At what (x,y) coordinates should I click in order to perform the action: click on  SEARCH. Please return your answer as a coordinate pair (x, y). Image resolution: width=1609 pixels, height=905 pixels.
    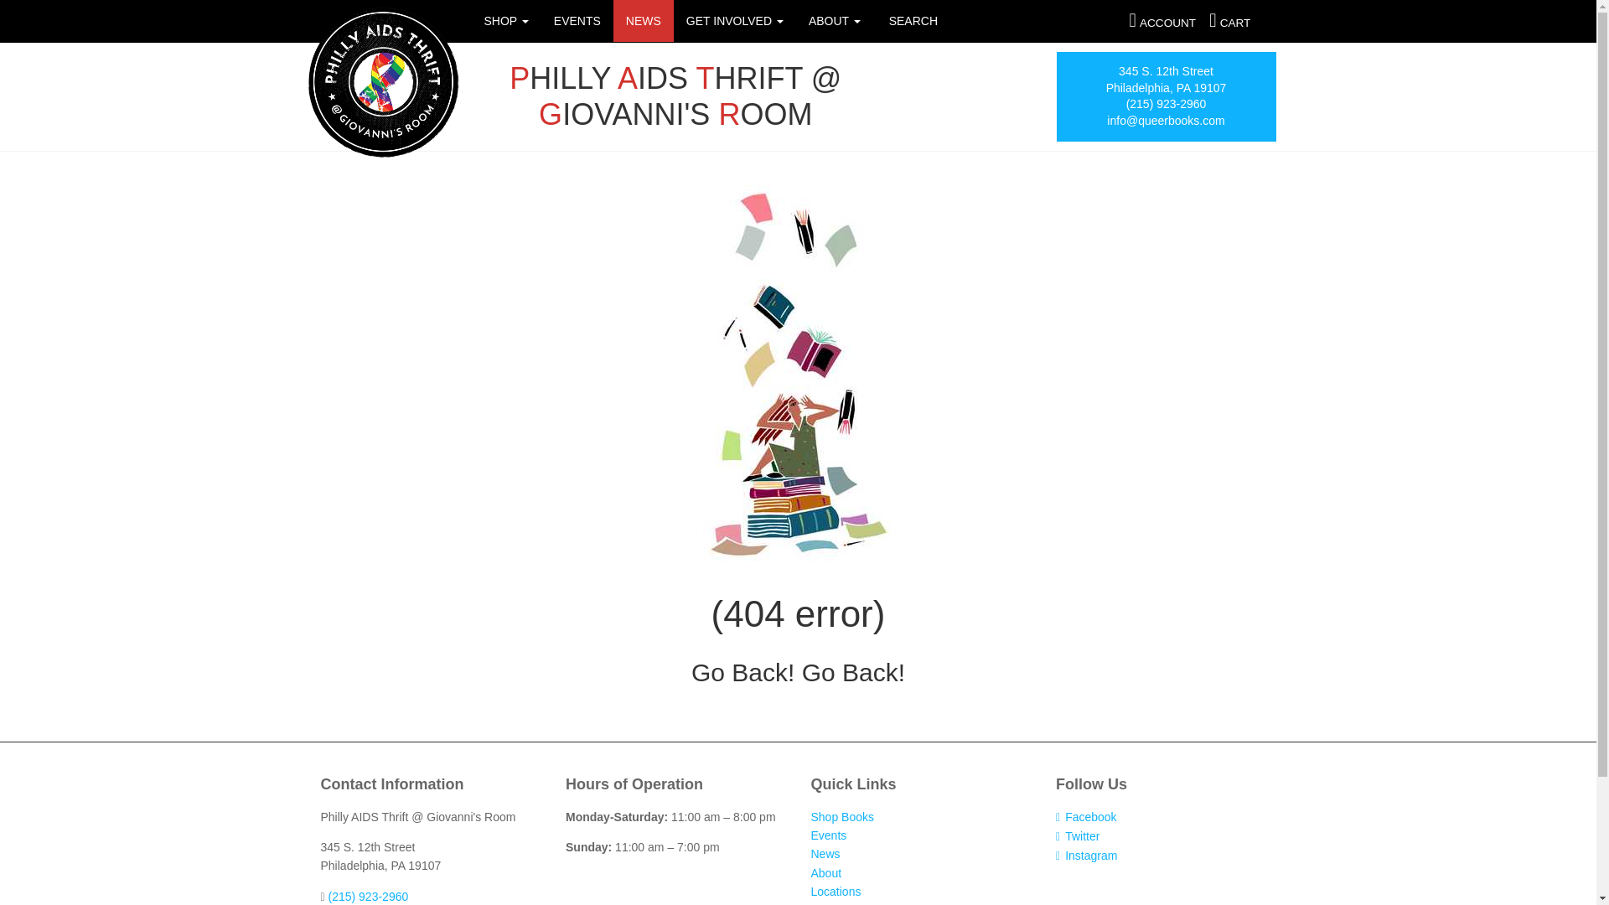
    Looking at the image, I should click on (912, 20).